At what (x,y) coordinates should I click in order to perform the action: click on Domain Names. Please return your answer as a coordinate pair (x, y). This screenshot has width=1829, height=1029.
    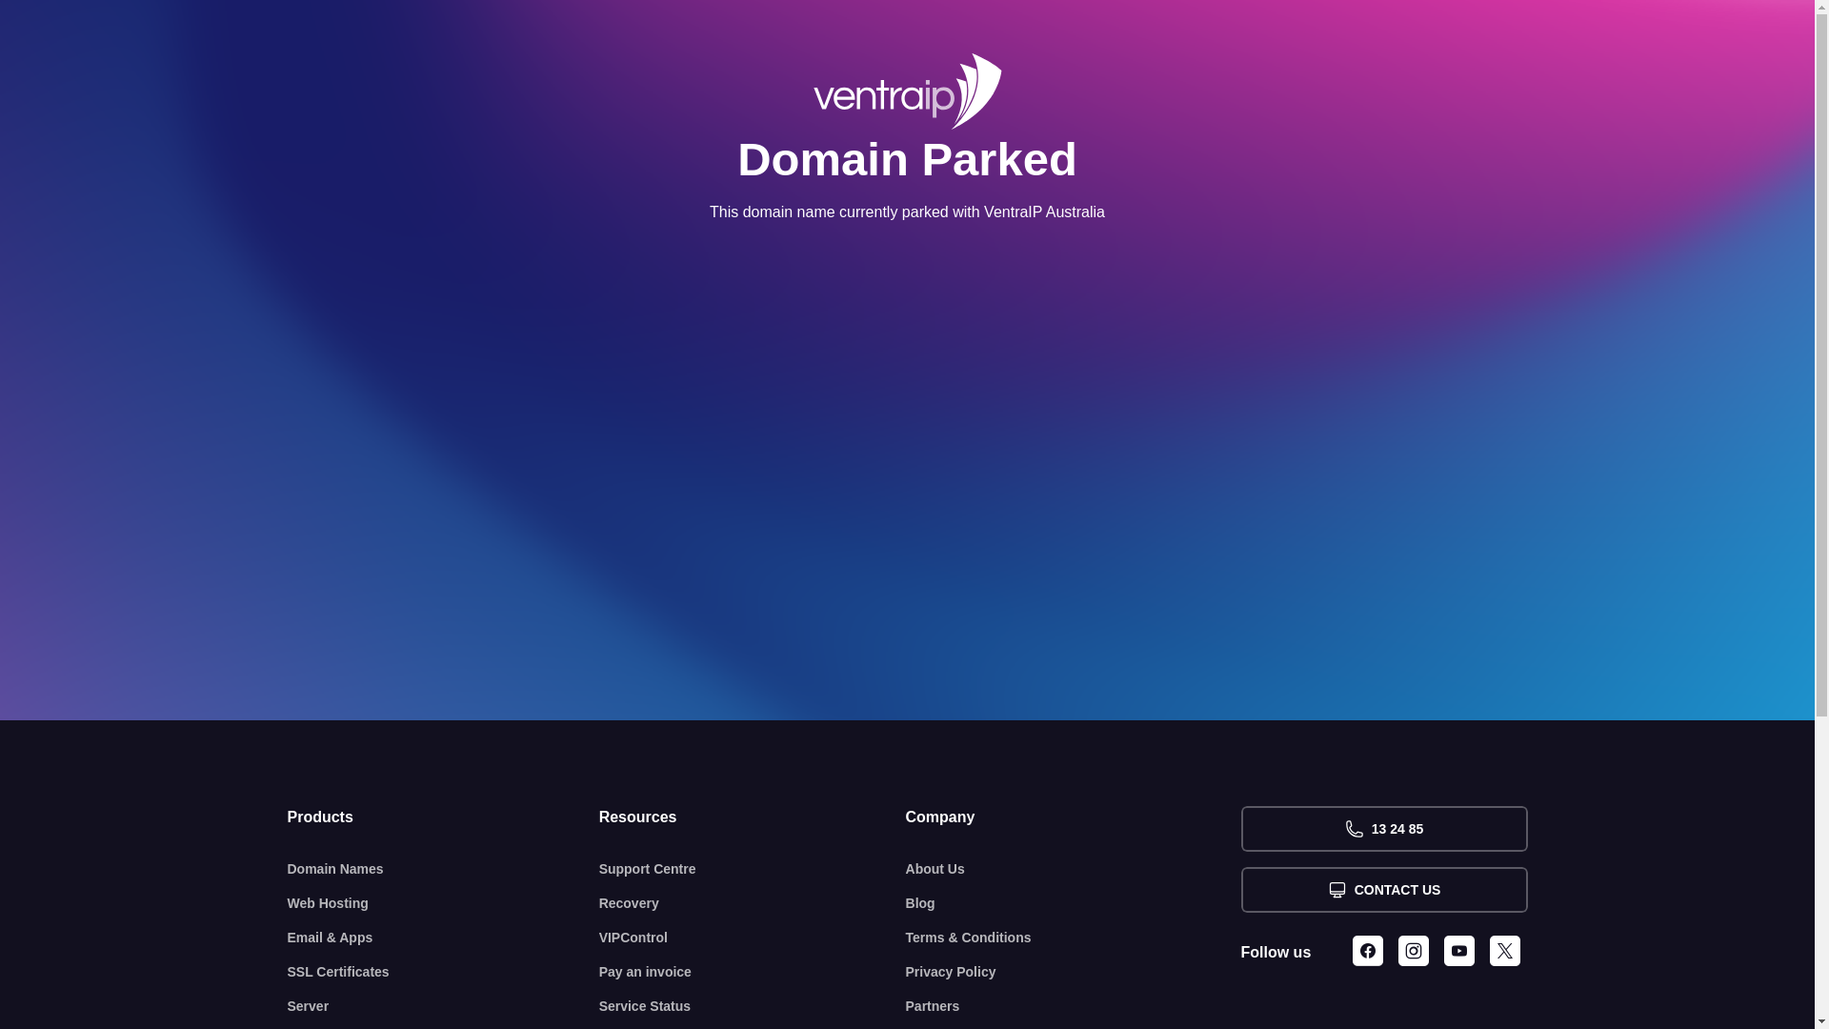
    Looking at the image, I should click on (444, 869).